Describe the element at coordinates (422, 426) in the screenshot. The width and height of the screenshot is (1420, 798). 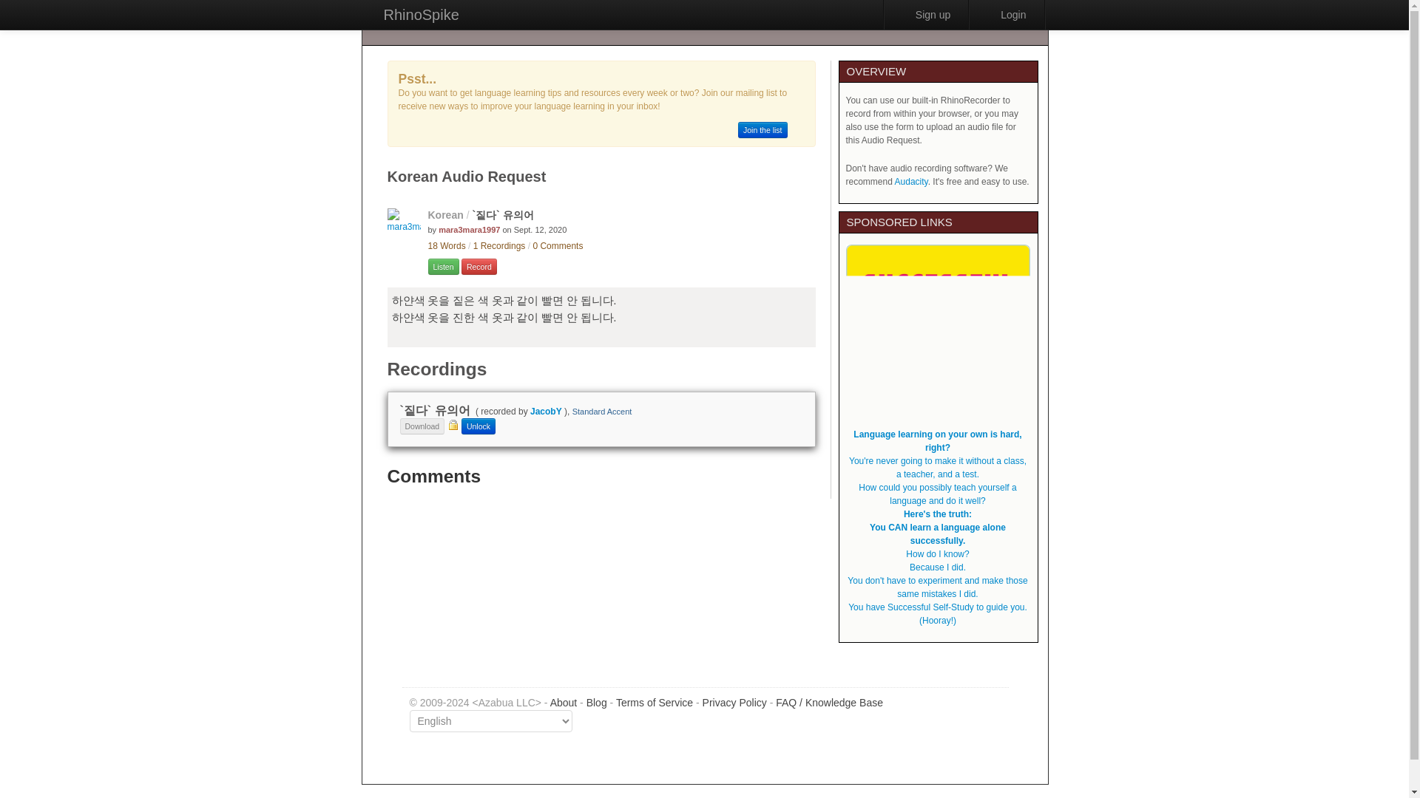
I see `Download` at that location.